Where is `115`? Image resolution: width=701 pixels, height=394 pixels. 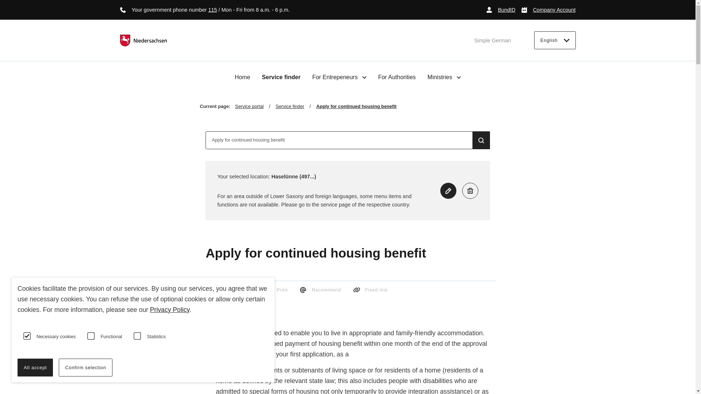
115 is located at coordinates (212, 9).